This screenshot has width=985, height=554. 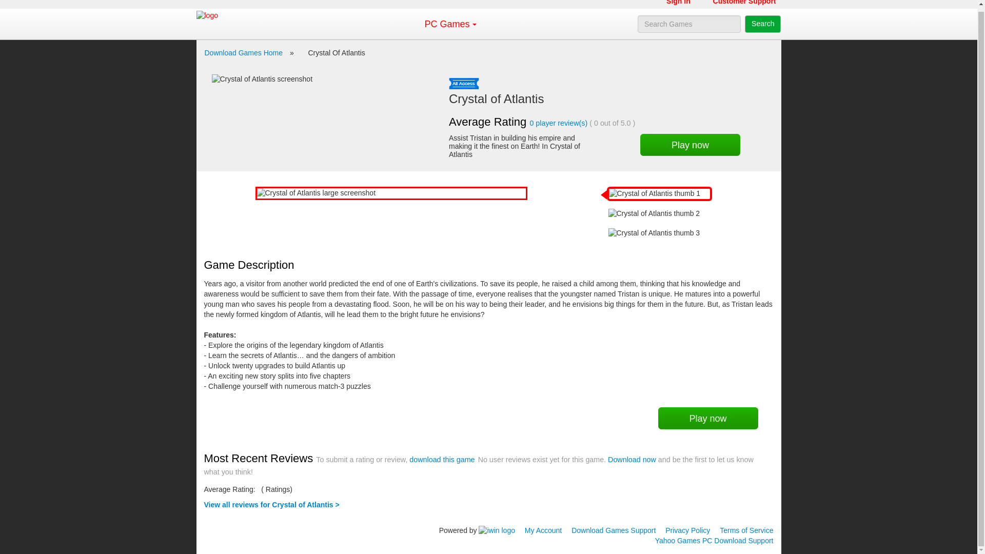 I want to click on Yahoo Games PC Download Support, so click(x=714, y=541).